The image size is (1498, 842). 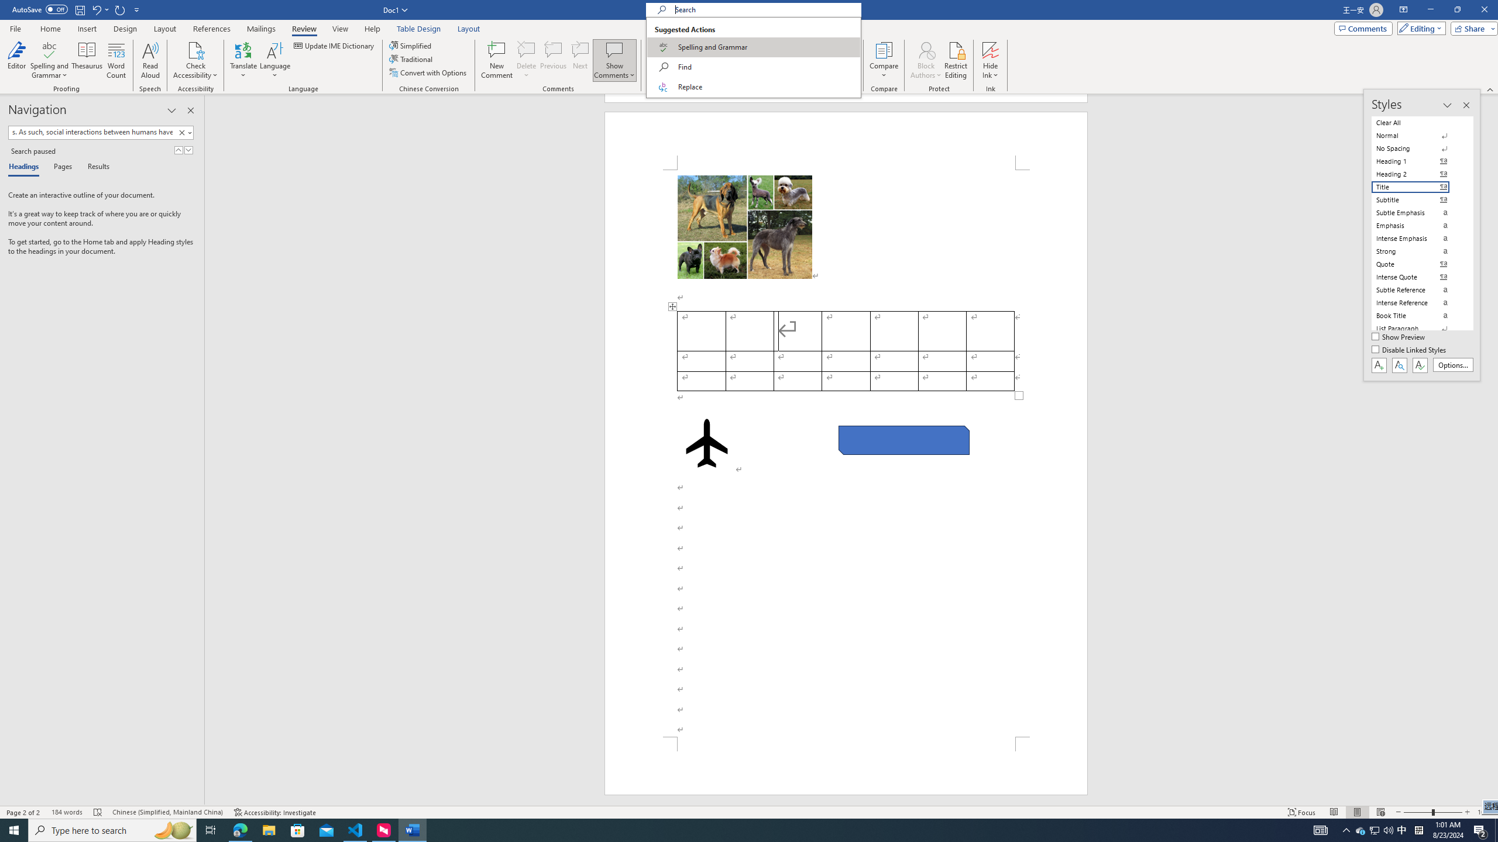 What do you see at coordinates (1334, 812) in the screenshot?
I see `Read Mode` at bounding box center [1334, 812].